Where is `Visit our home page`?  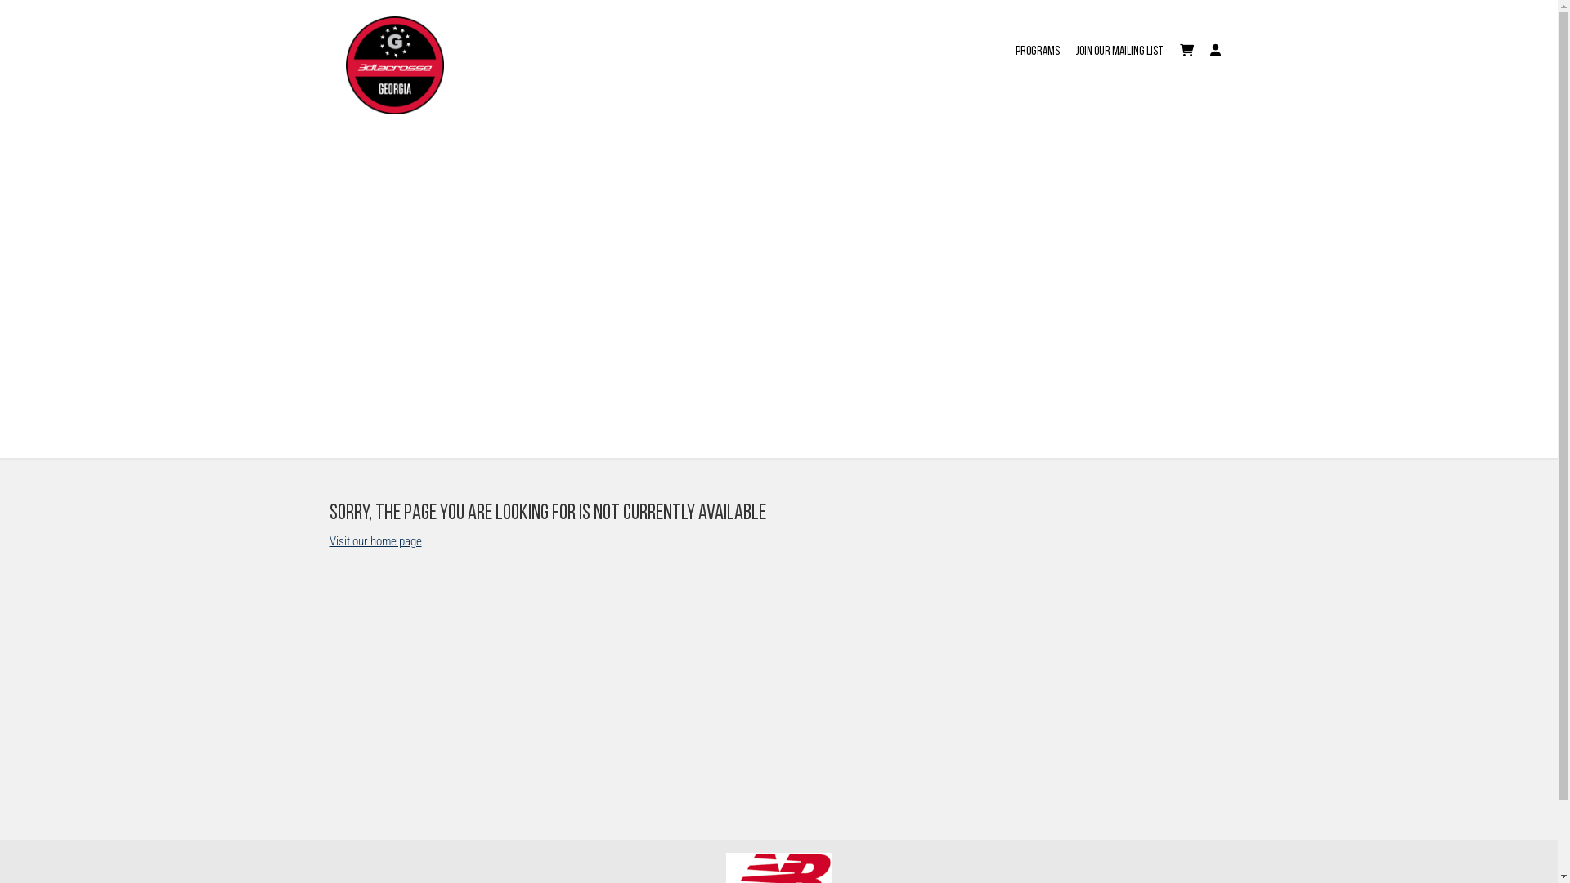
Visit our home page is located at coordinates (375, 540).